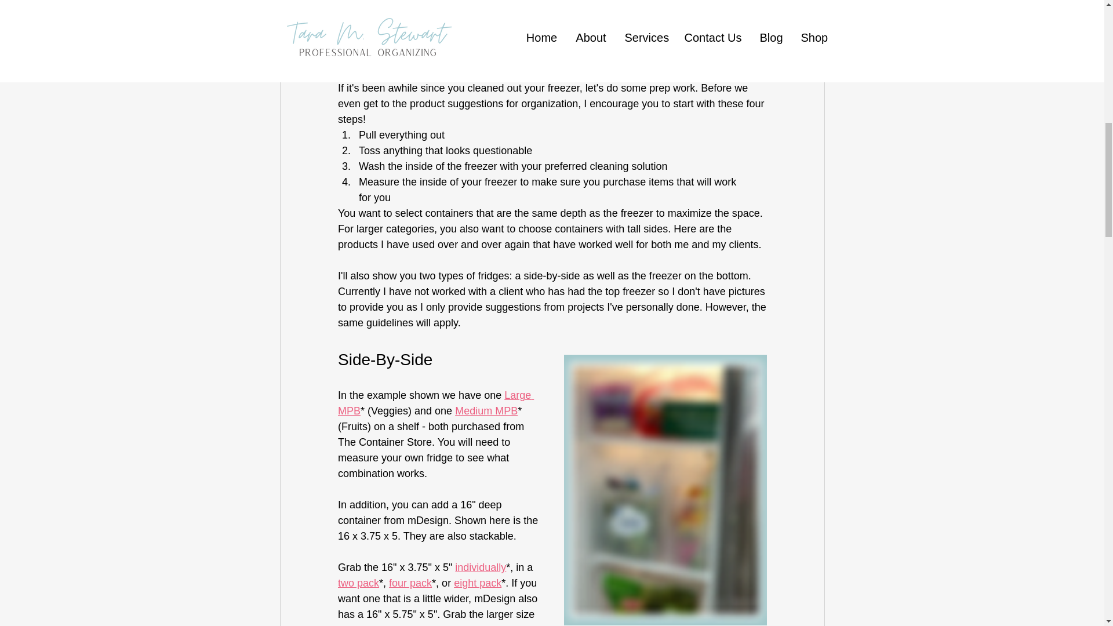  What do you see at coordinates (387, 625) in the screenshot?
I see `individually` at bounding box center [387, 625].